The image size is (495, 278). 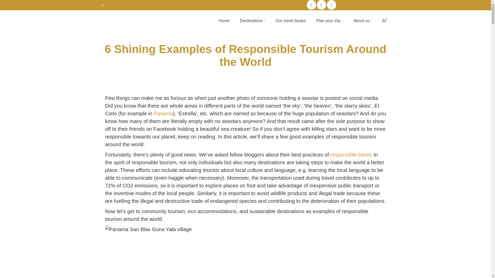 What do you see at coordinates (321, 5) in the screenshot?
I see `Instagram` at bounding box center [321, 5].